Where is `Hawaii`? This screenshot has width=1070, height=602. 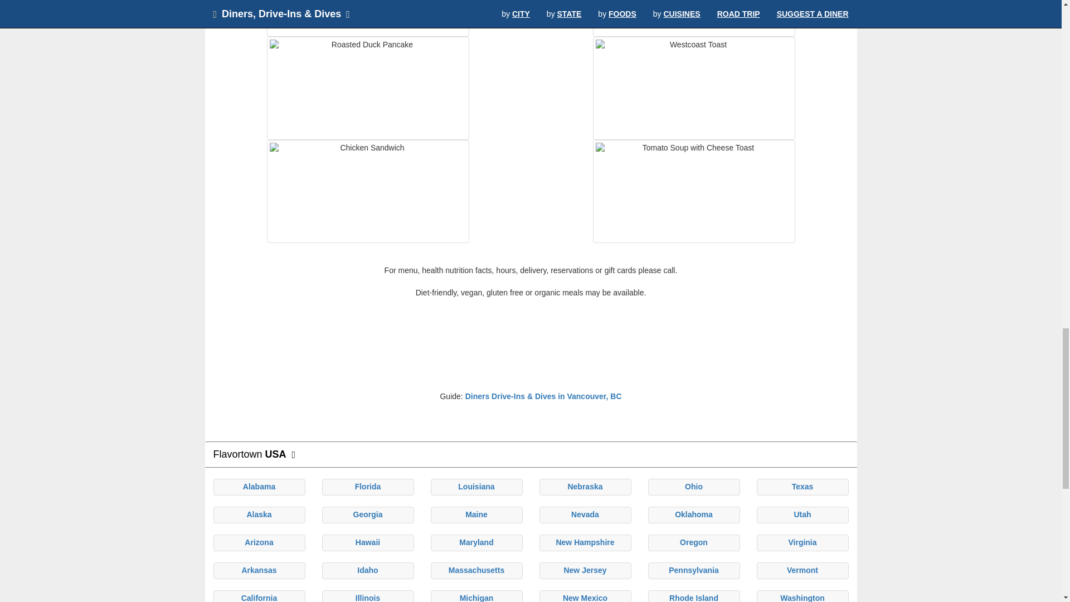
Hawaii is located at coordinates (367, 542).